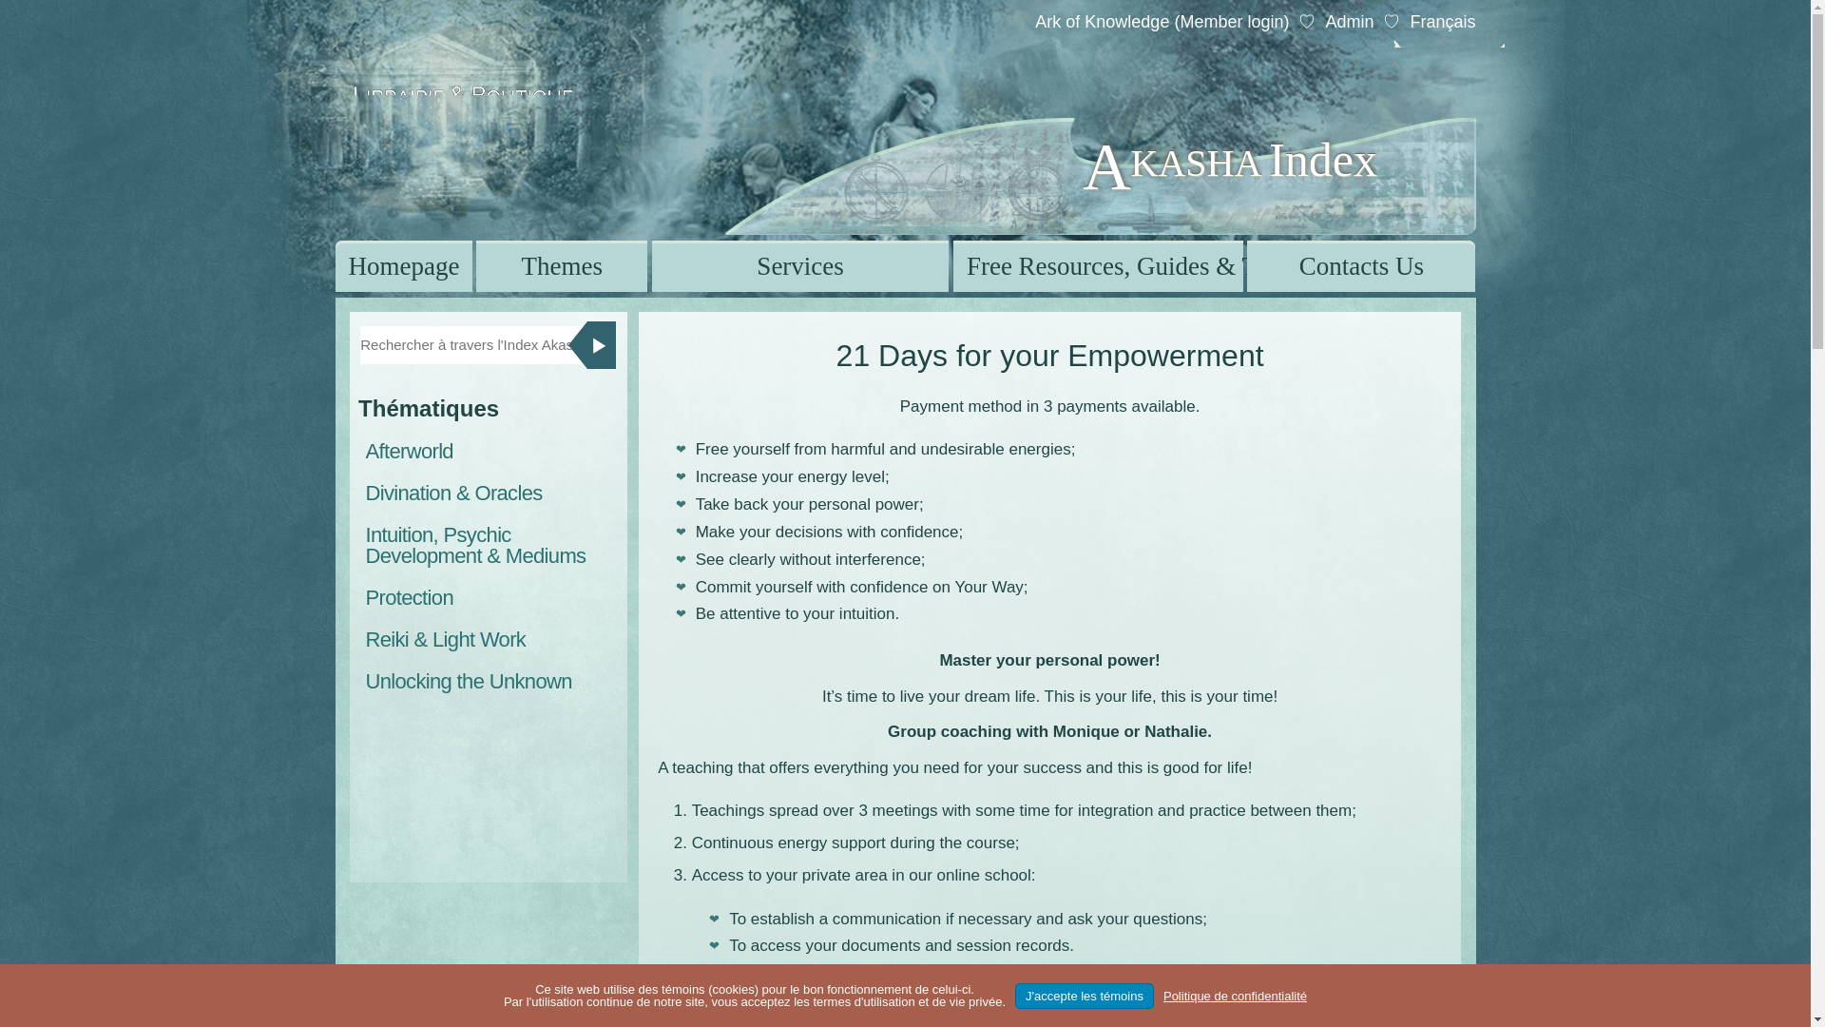 This screenshot has height=1027, width=1825. What do you see at coordinates (489, 597) in the screenshot?
I see `Protection` at bounding box center [489, 597].